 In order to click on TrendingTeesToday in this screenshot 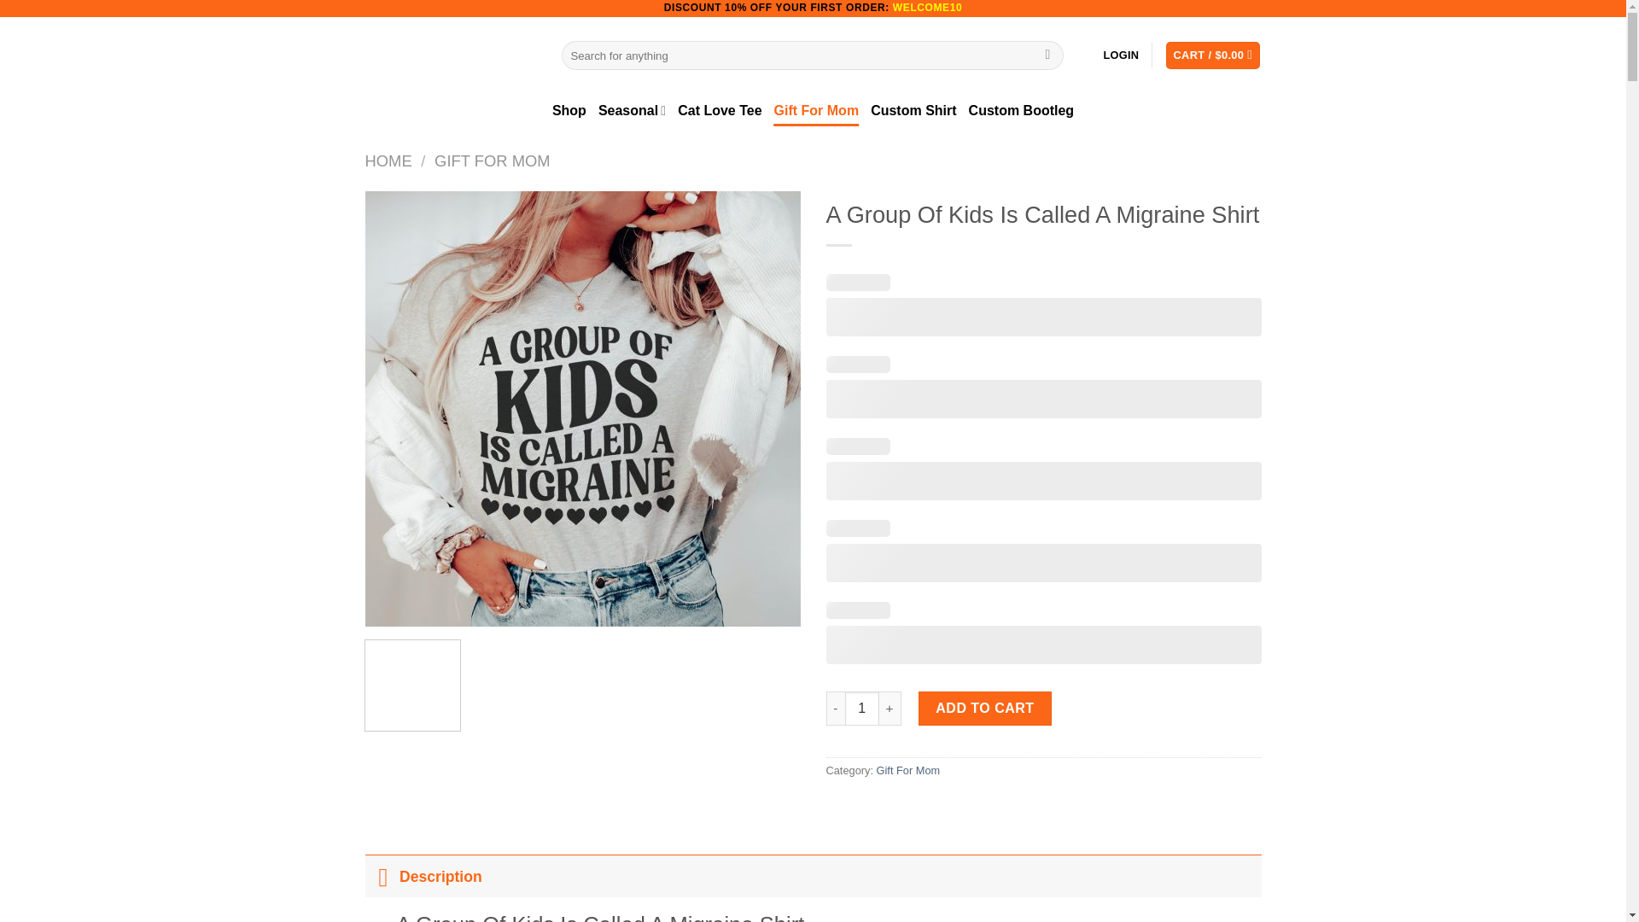, I will do `click(451, 55)`.